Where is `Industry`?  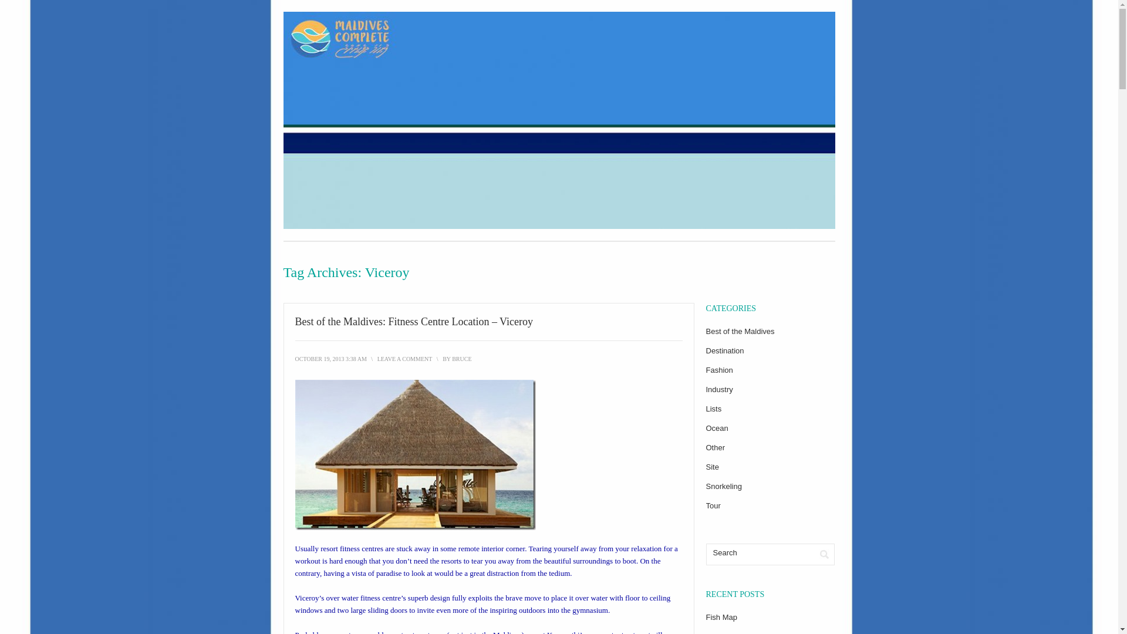 Industry is located at coordinates (718, 389).